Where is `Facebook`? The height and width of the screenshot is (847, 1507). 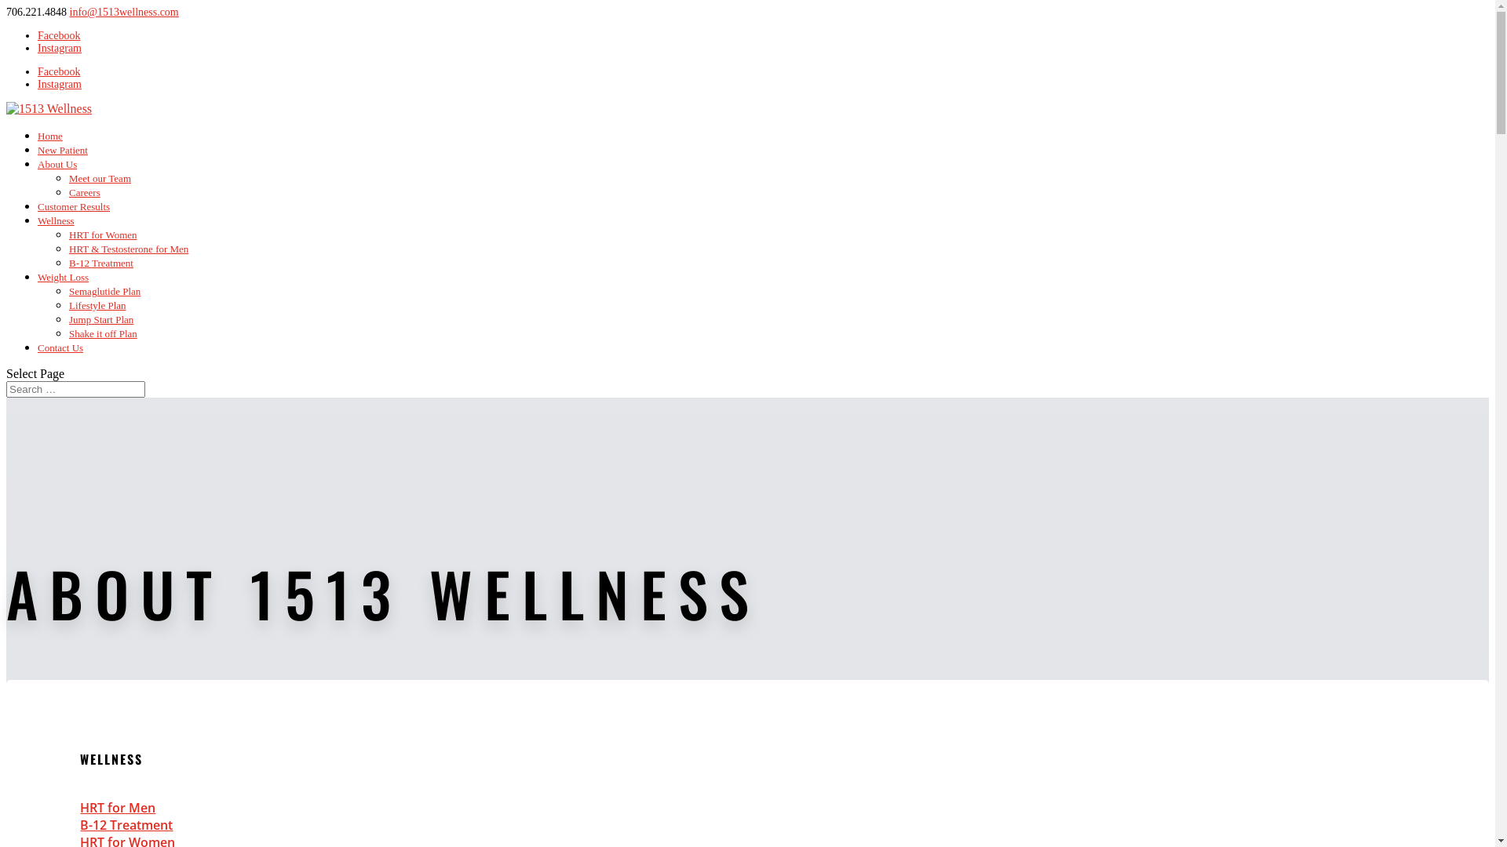
Facebook is located at coordinates (59, 72).